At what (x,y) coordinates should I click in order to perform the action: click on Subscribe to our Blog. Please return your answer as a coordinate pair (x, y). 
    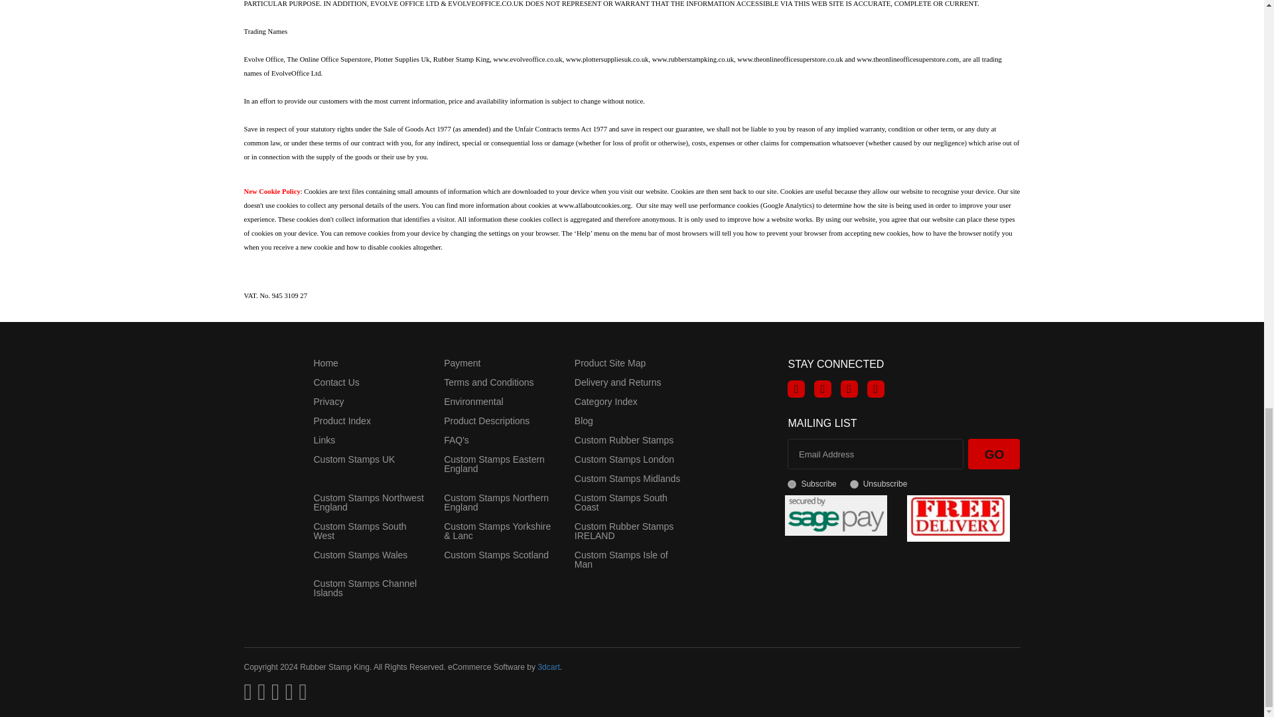
    Looking at the image, I should click on (876, 389).